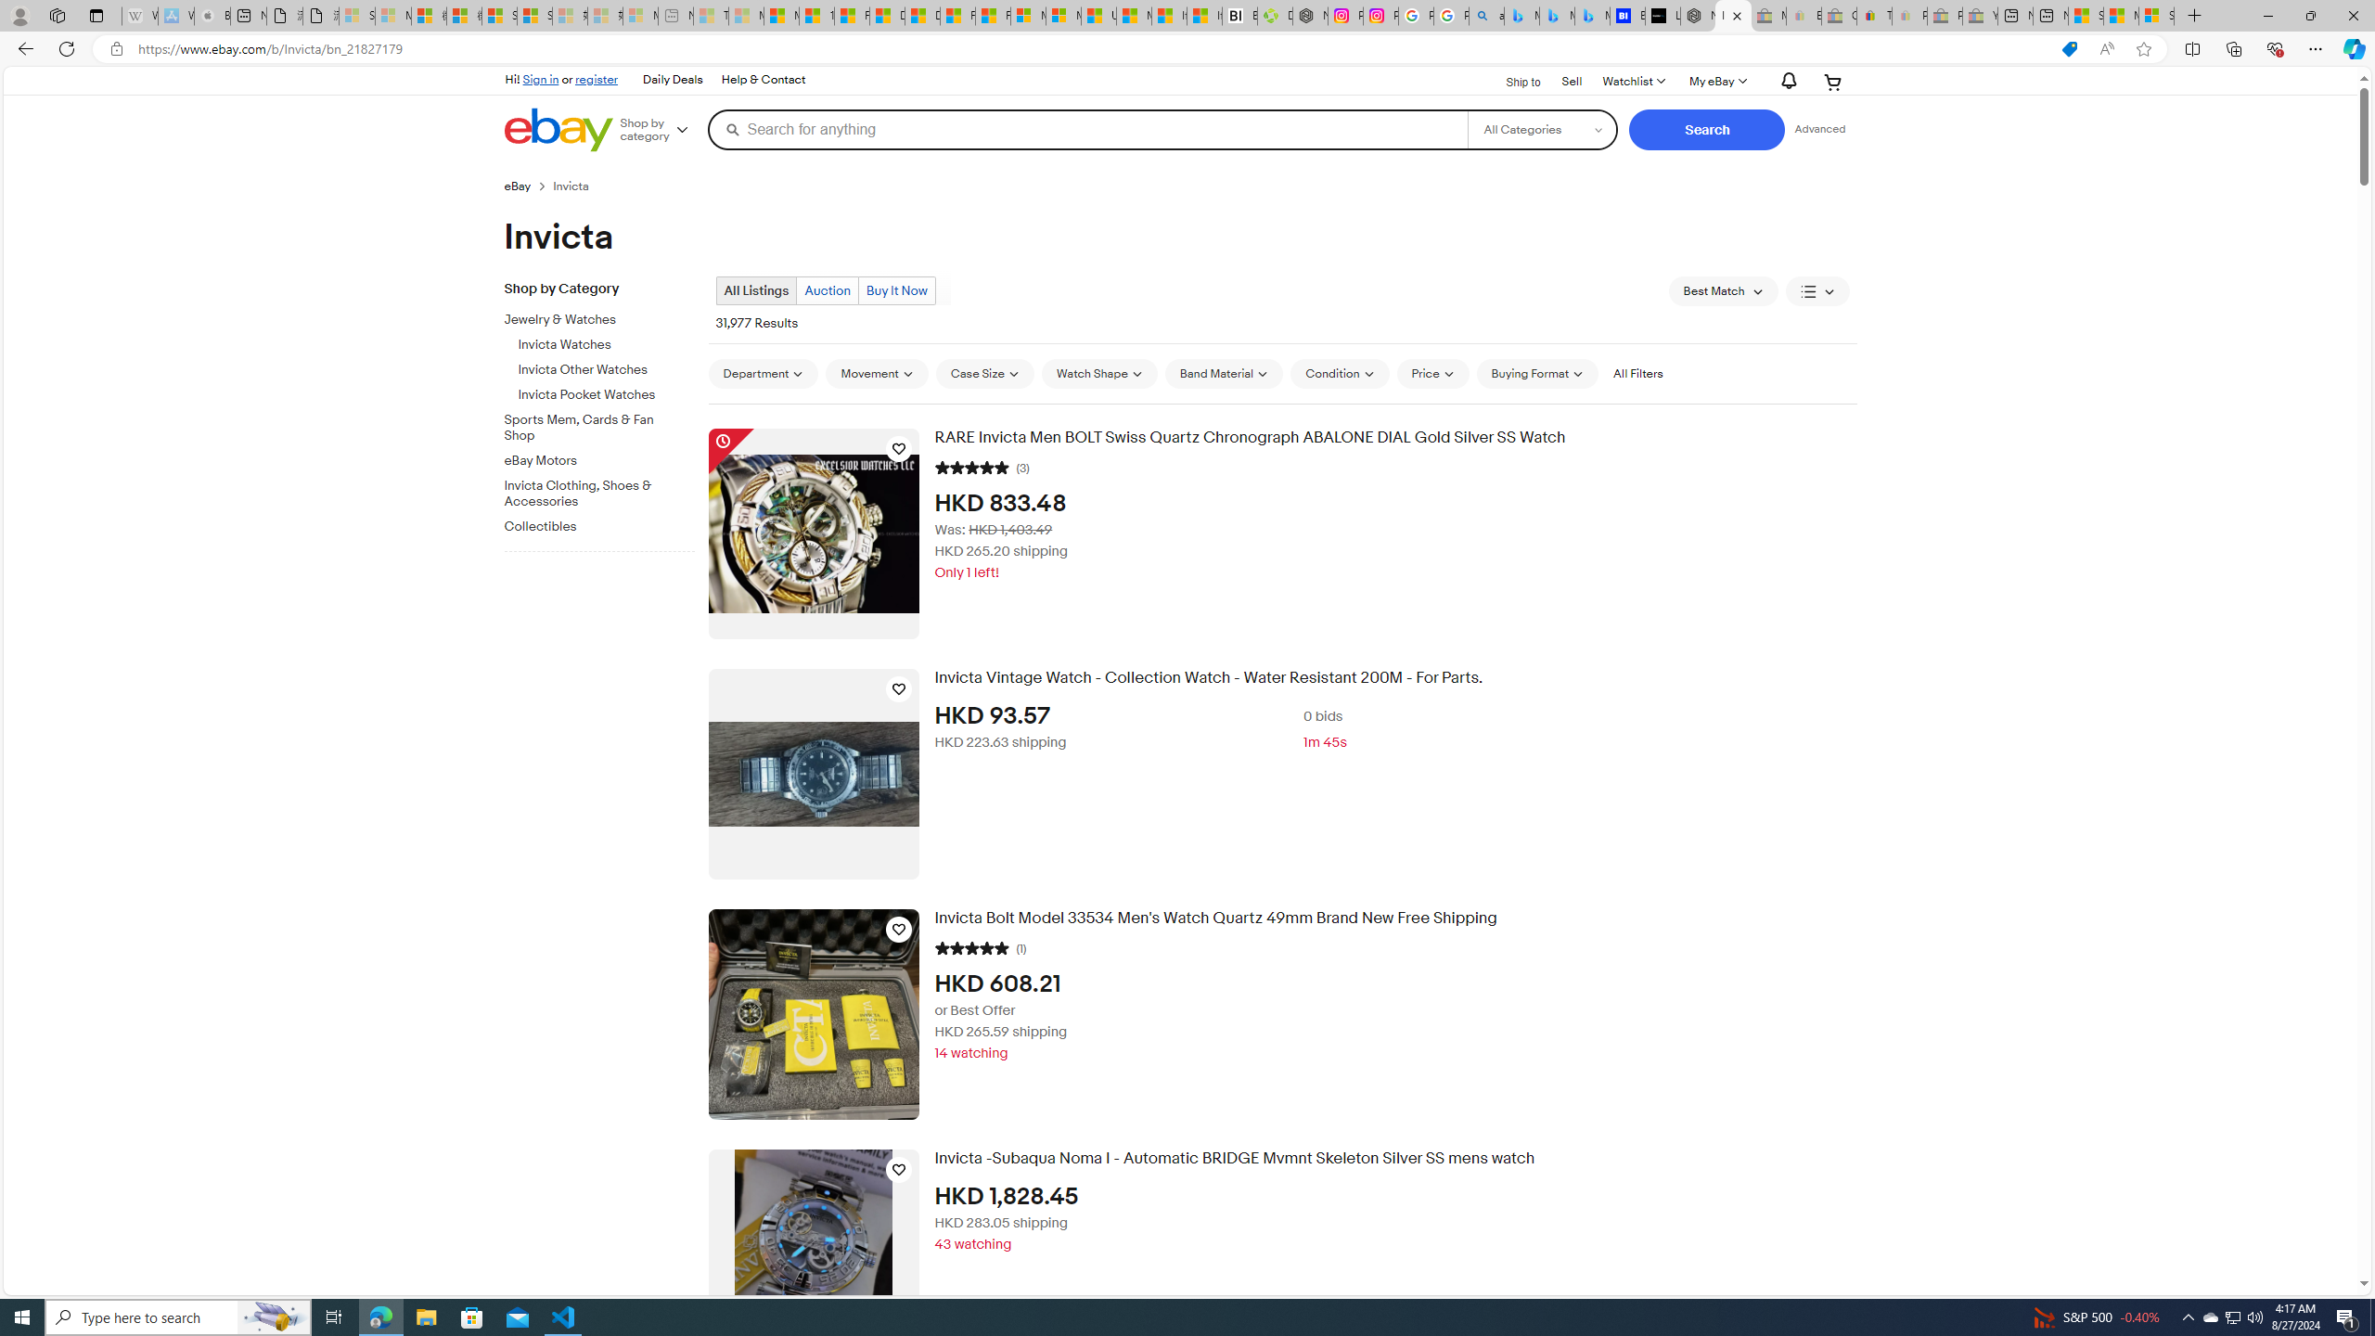  I want to click on View: List View, so click(1818, 291).